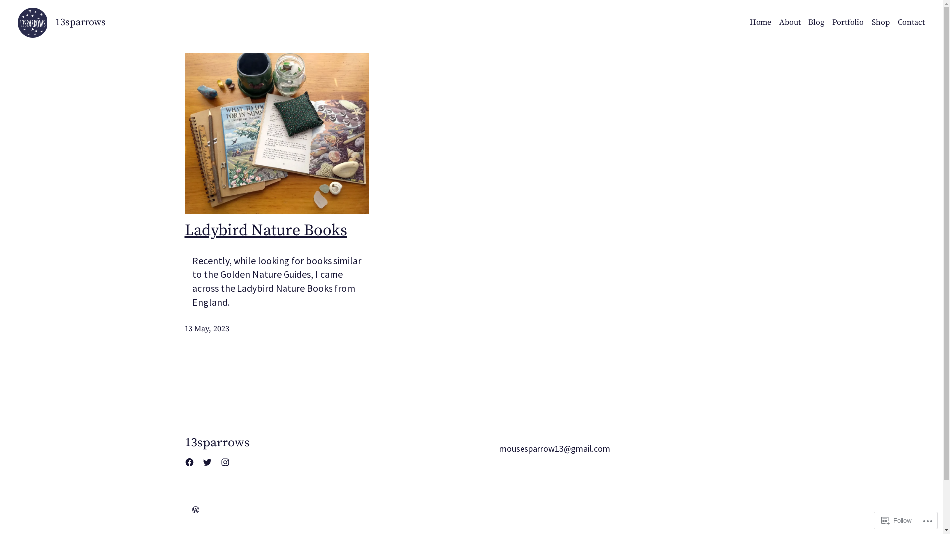 Image resolution: width=950 pixels, height=534 pixels. What do you see at coordinates (911, 23) in the screenshot?
I see `Contact` at bounding box center [911, 23].